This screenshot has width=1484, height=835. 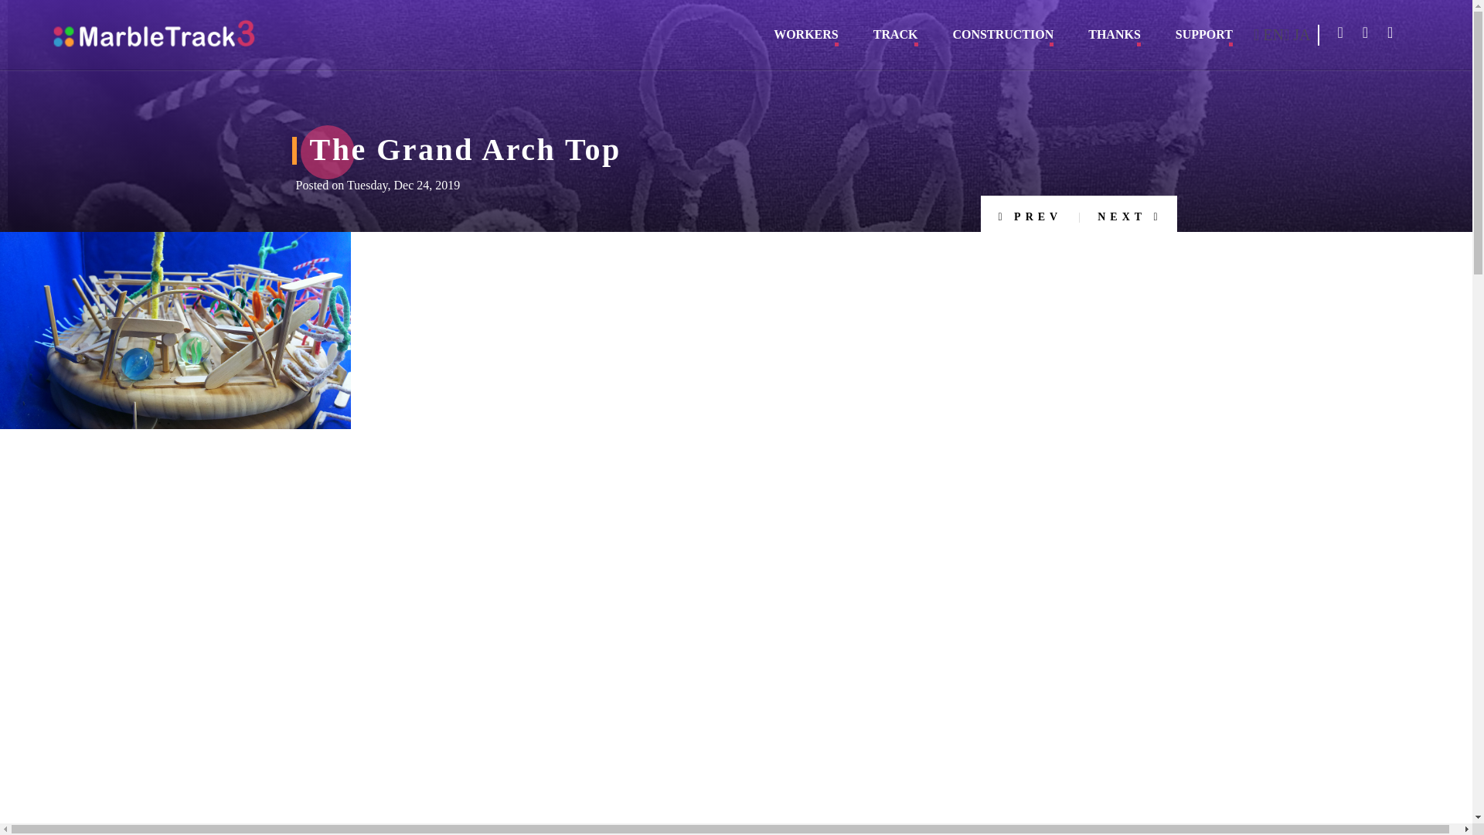 I want to click on SUPPORT, so click(x=1204, y=40).